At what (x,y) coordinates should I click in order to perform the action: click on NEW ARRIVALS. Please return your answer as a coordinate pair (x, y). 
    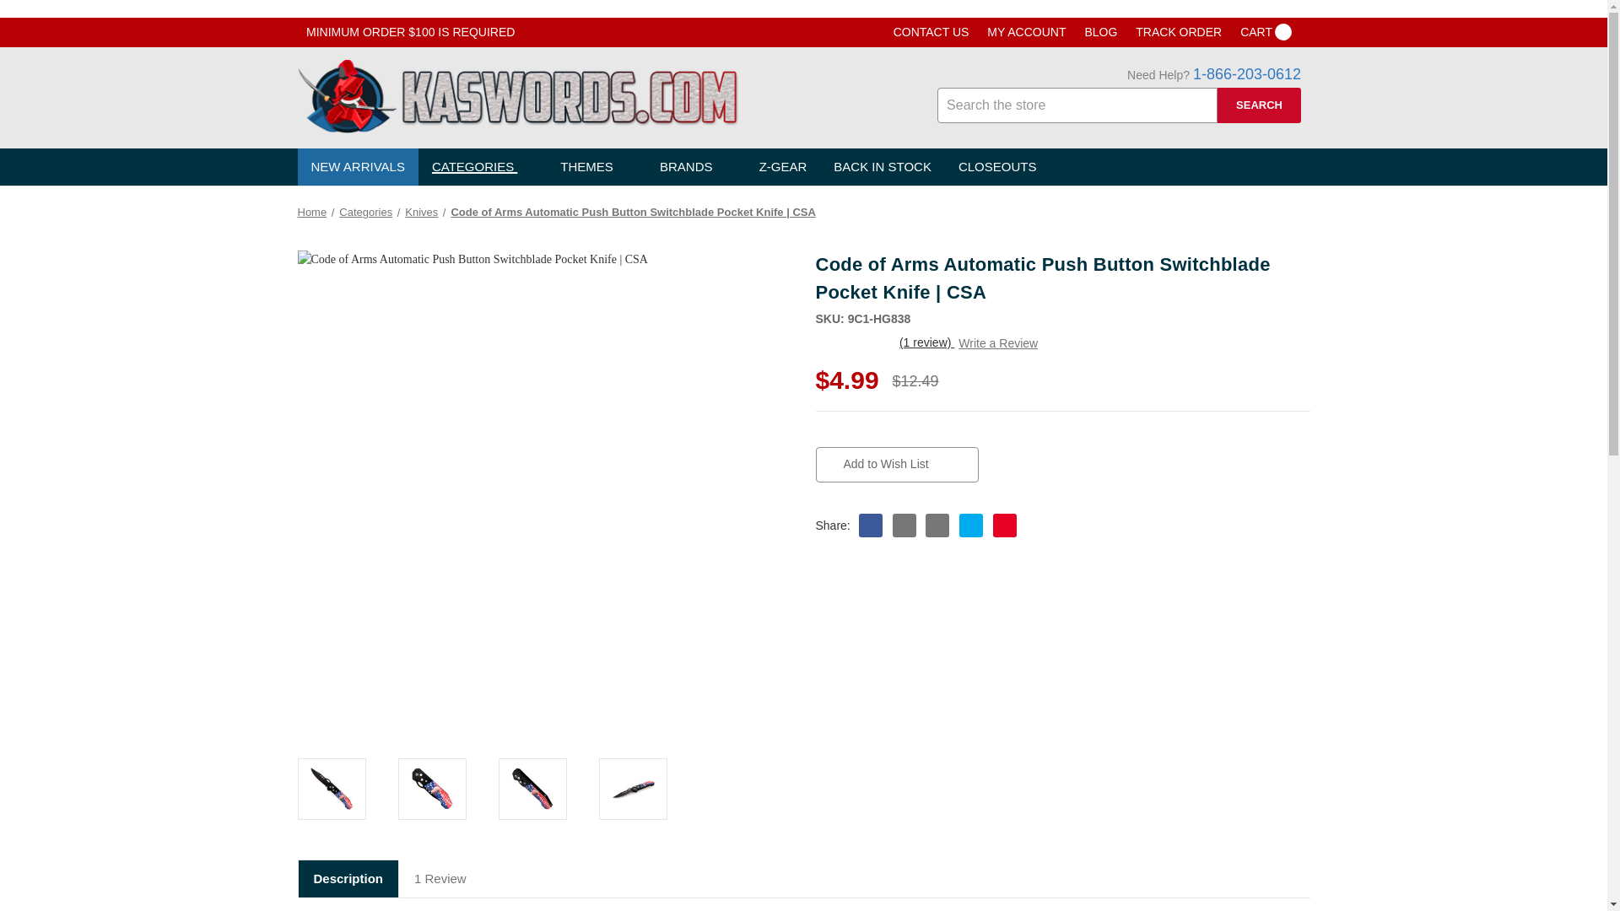
    Looking at the image, I should click on (357, 167).